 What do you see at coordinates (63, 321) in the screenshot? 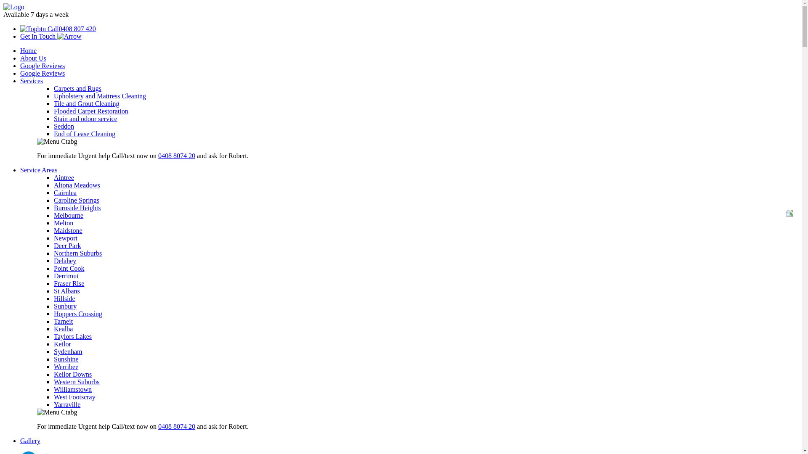
I see `Tarneit` at bounding box center [63, 321].